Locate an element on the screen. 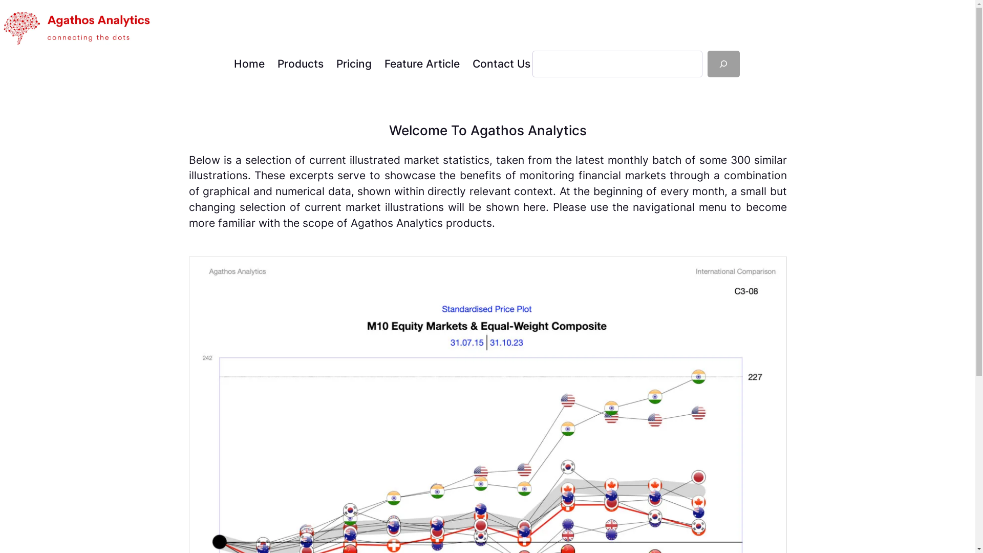  Feature Article is located at coordinates (422, 65).